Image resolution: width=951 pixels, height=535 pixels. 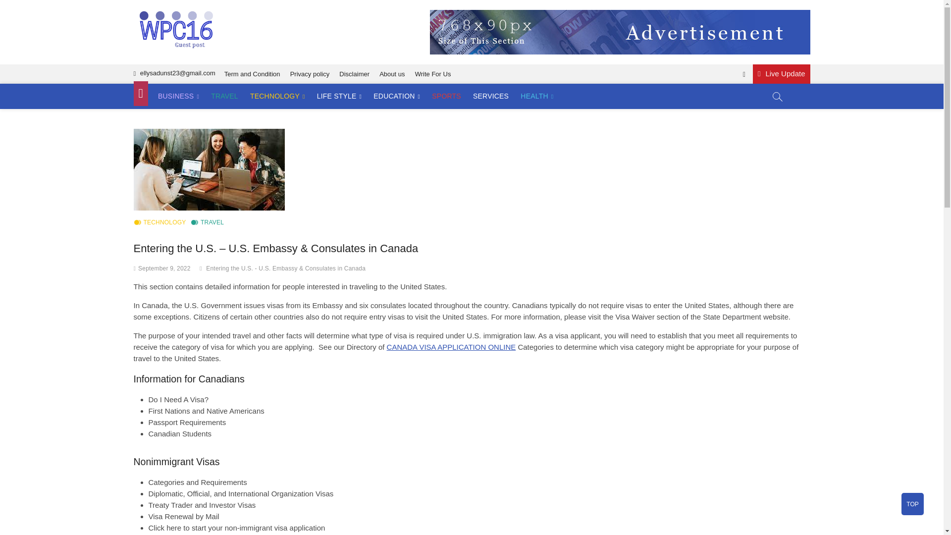 What do you see at coordinates (355, 73) in the screenshot?
I see `Disclaimer` at bounding box center [355, 73].